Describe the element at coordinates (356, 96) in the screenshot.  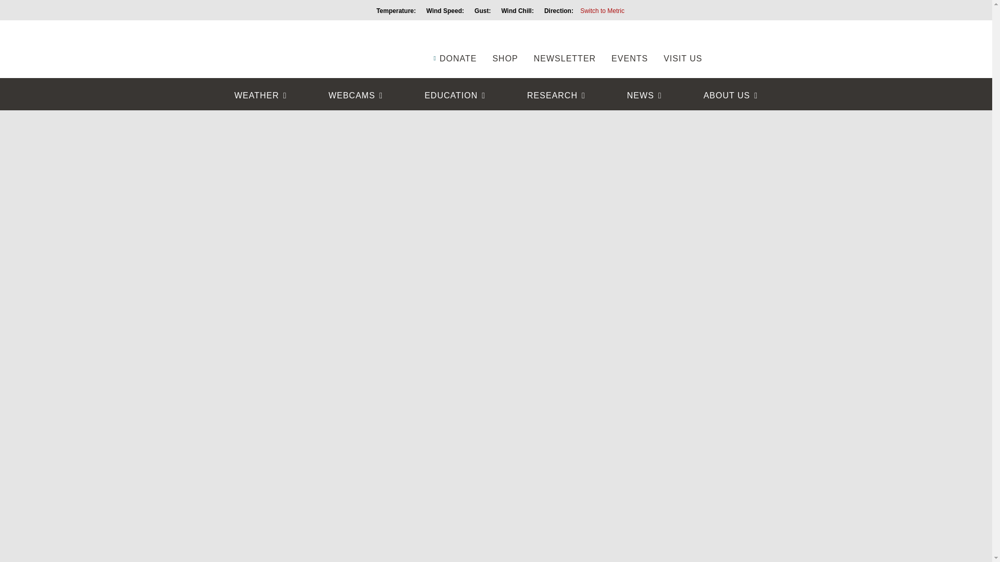
I see `WEBCAMS` at that location.